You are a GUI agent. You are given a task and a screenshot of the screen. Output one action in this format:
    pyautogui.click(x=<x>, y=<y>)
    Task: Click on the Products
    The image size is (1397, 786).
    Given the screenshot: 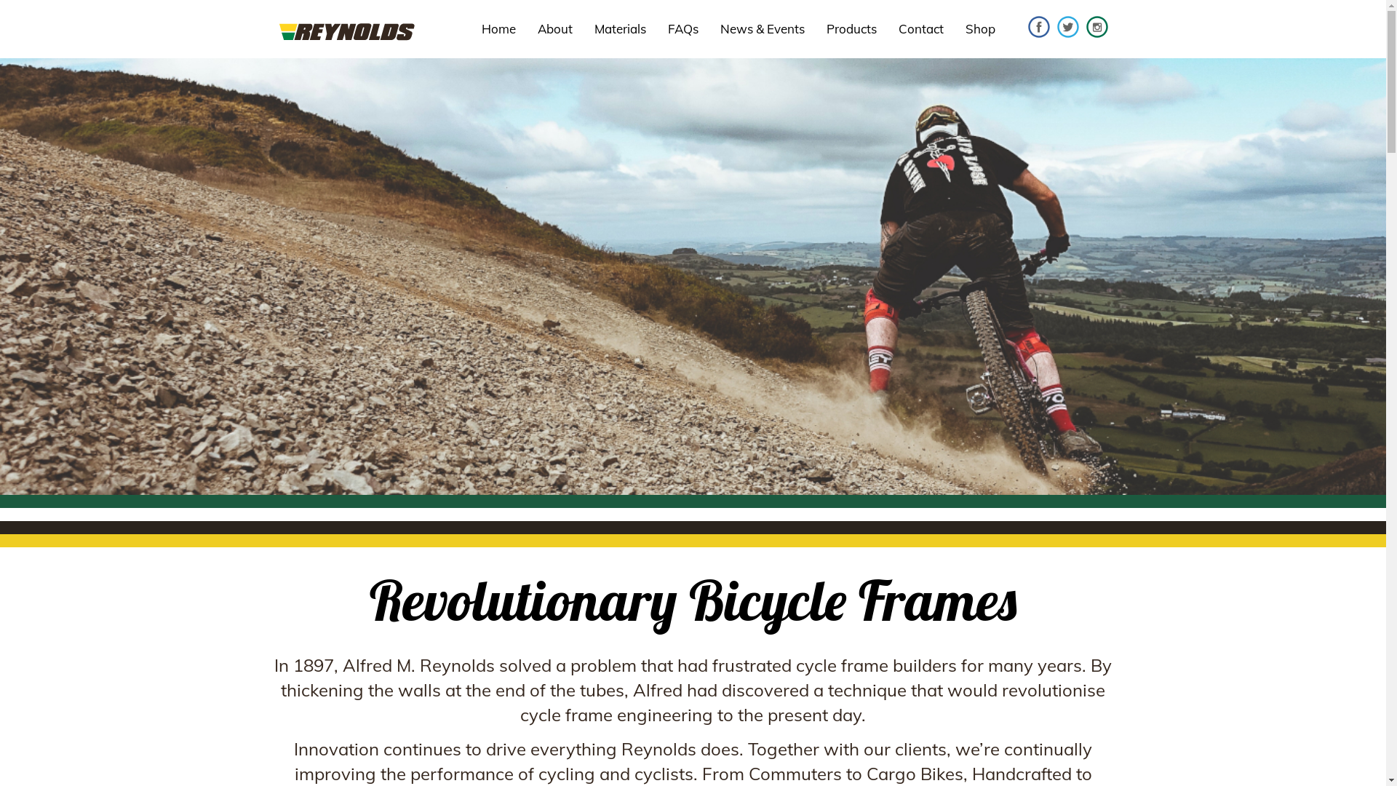 What is the action you would take?
    pyautogui.click(x=851, y=29)
    